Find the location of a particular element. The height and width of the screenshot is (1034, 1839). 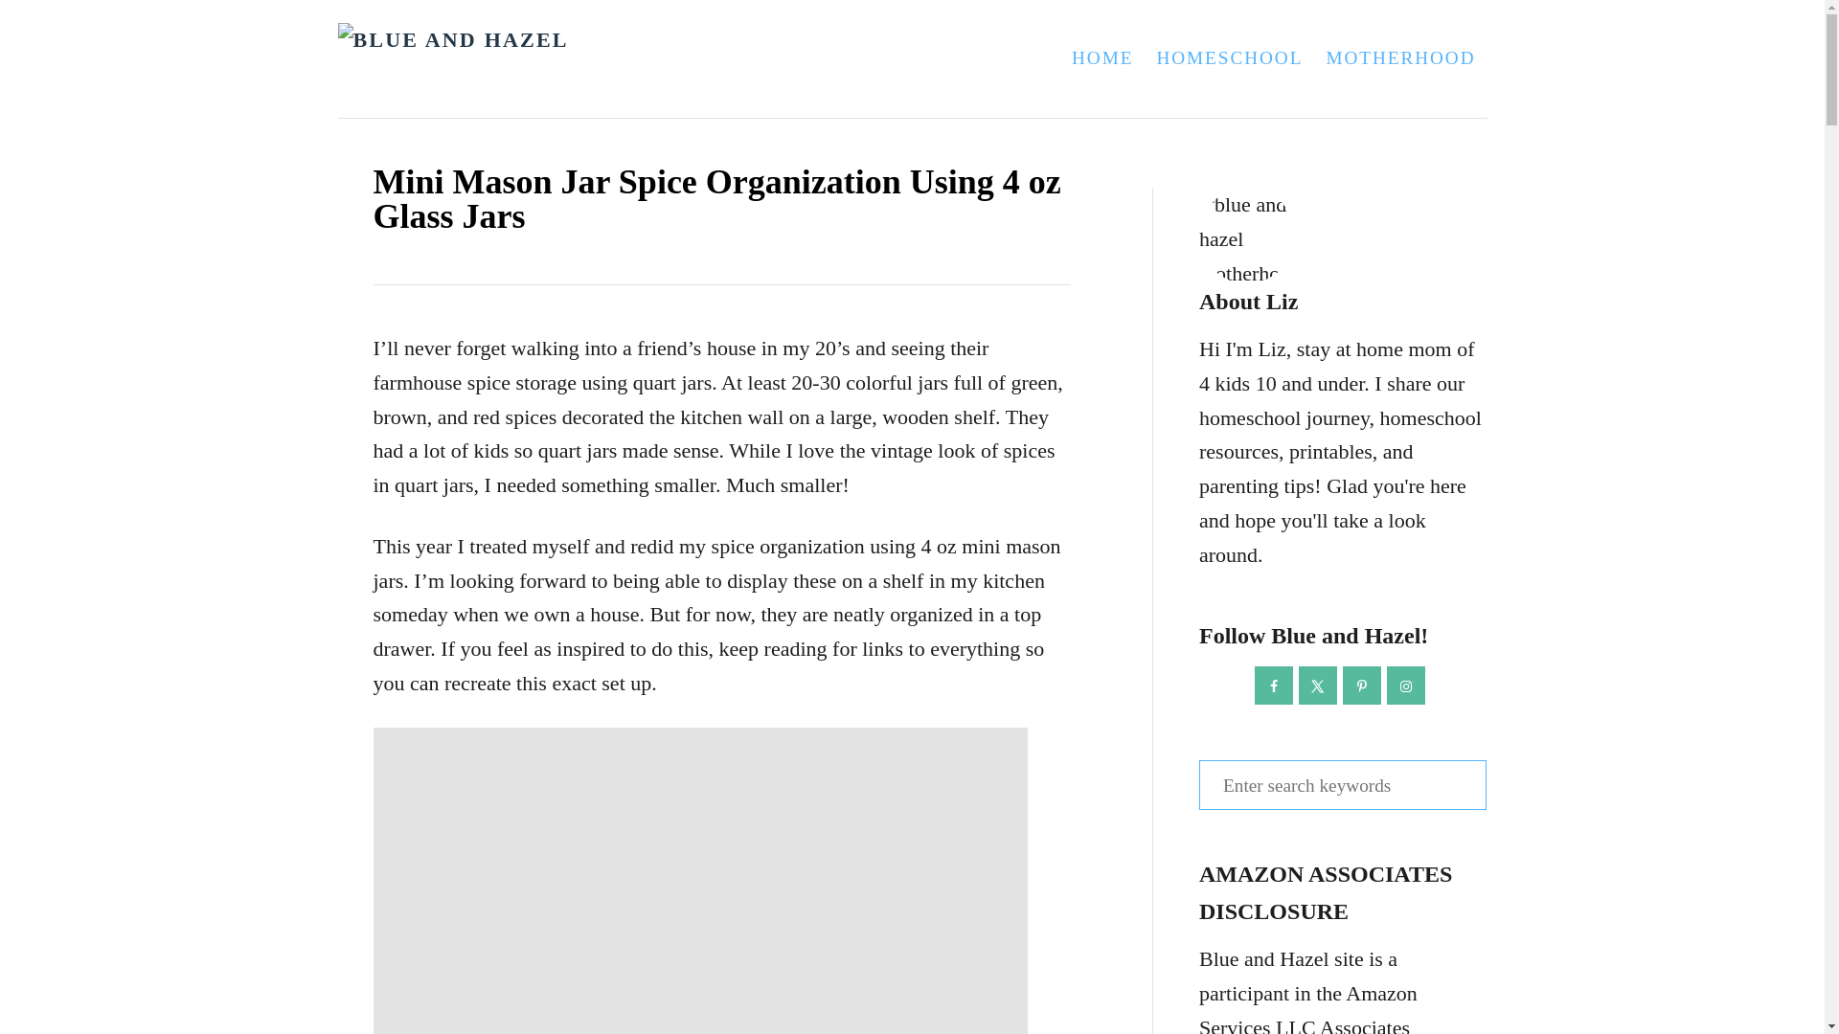

Search for: is located at coordinates (1342, 784).